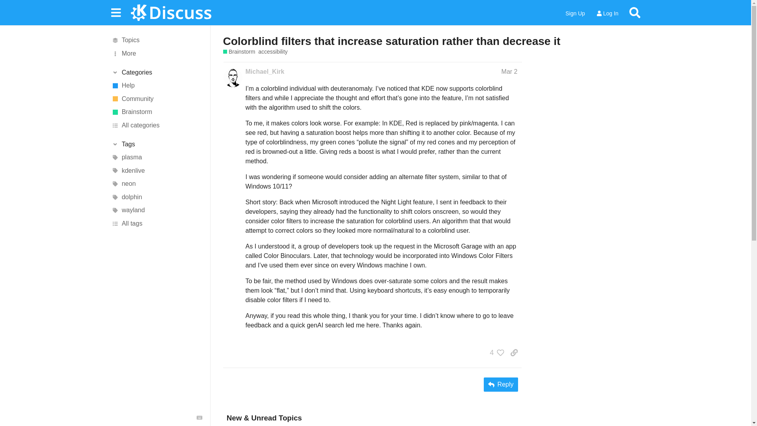 The height and width of the screenshot is (426, 757). I want to click on 4, so click(495, 353).